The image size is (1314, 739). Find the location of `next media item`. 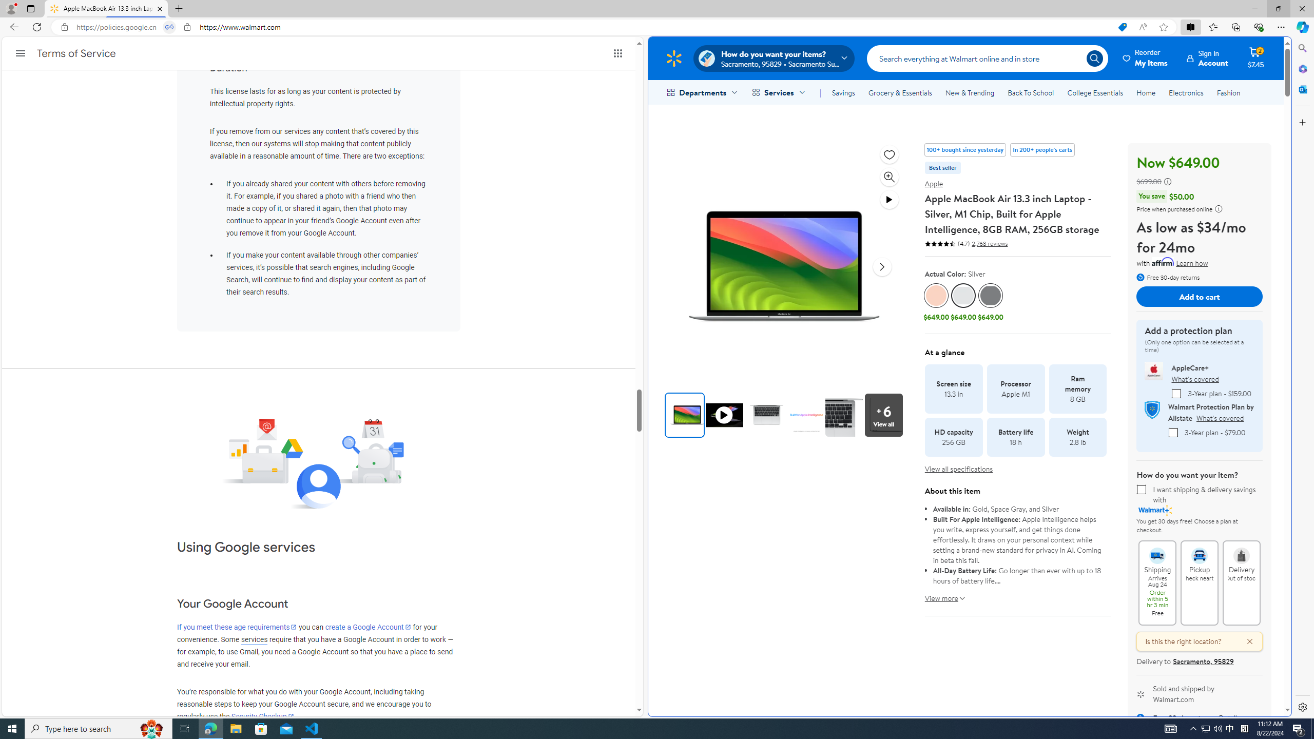

next media item is located at coordinates (882, 267).